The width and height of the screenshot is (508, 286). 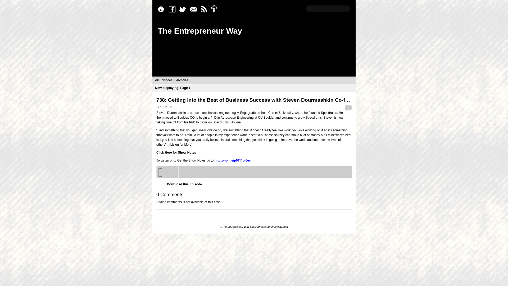 I want to click on Libsyn Player, so click(x=254, y=172).